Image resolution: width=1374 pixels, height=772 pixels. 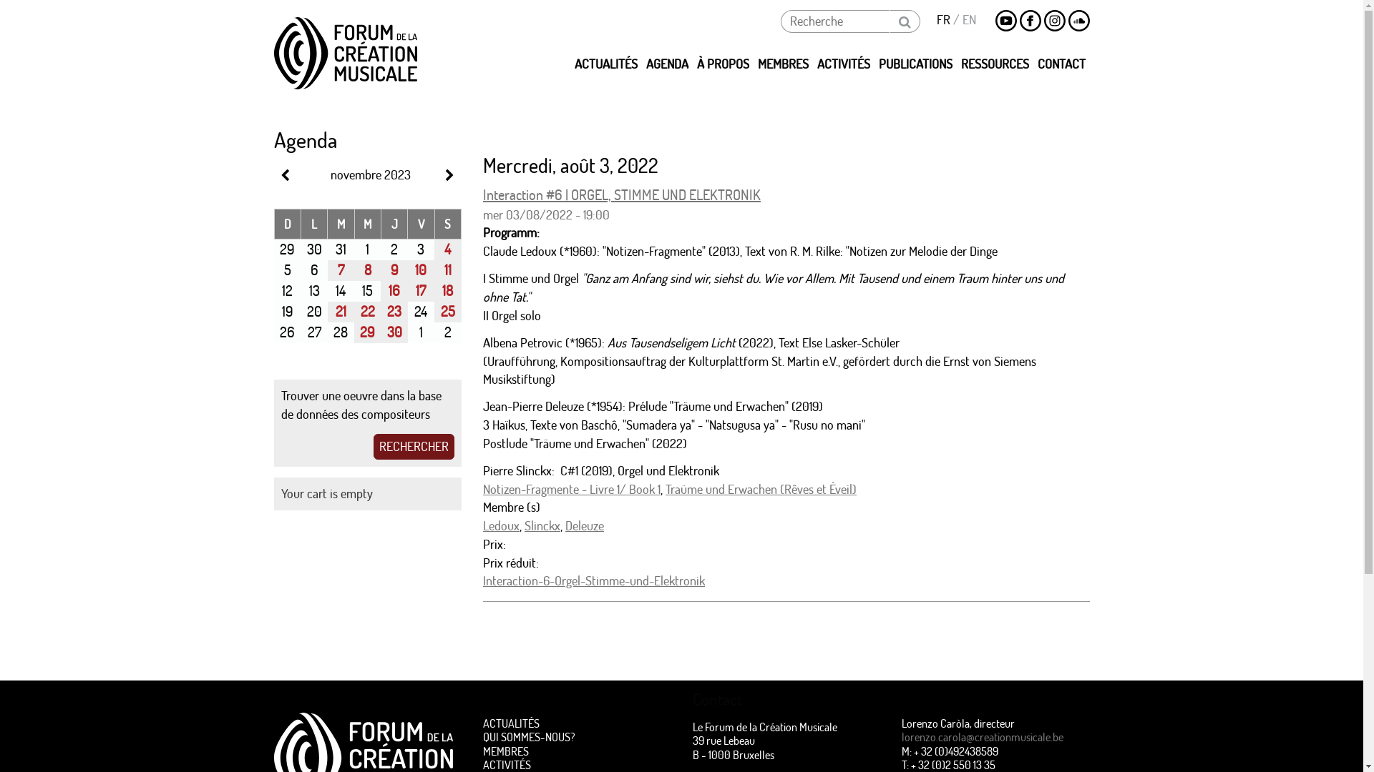 What do you see at coordinates (667, 62) in the screenshot?
I see `AGENDA` at bounding box center [667, 62].